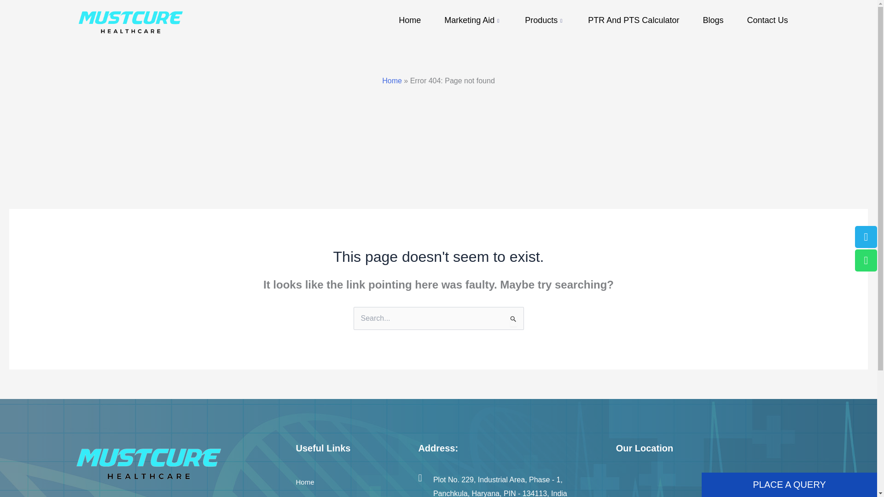 The width and height of the screenshot is (884, 497). What do you see at coordinates (392, 81) in the screenshot?
I see `Home` at bounding box center [392, 81].